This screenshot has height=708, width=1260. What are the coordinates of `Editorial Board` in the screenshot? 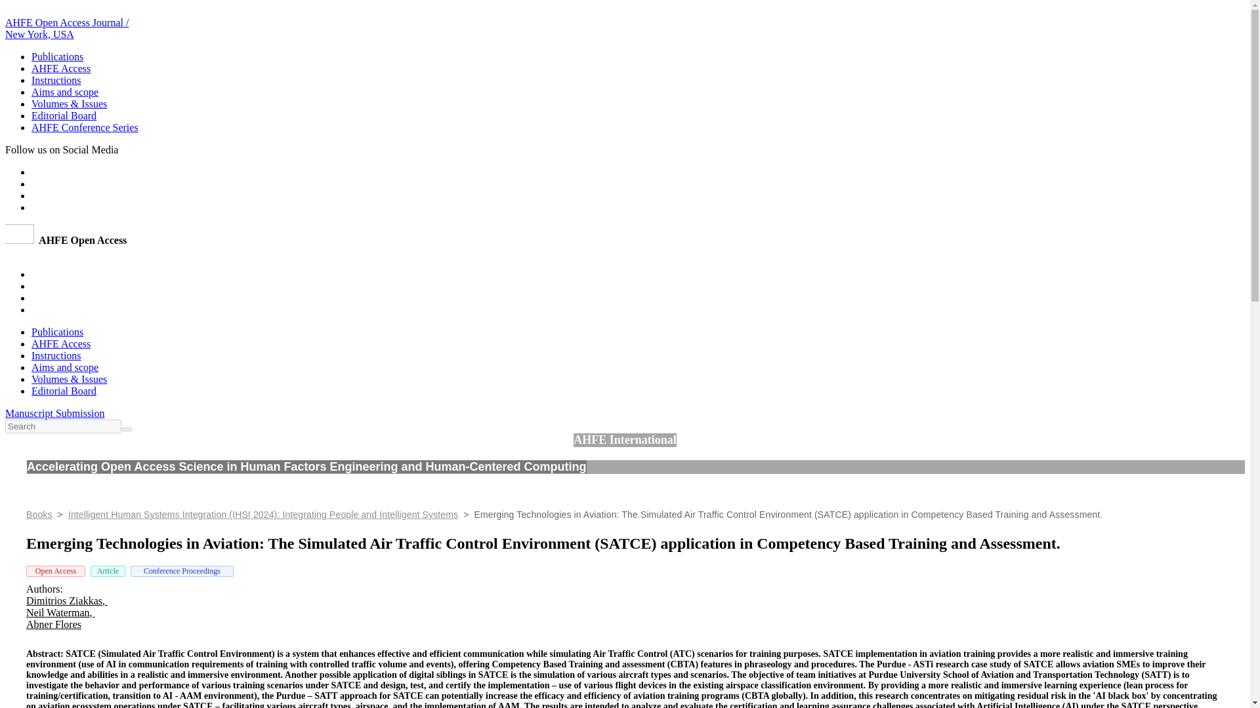 It's located at (64, 391).